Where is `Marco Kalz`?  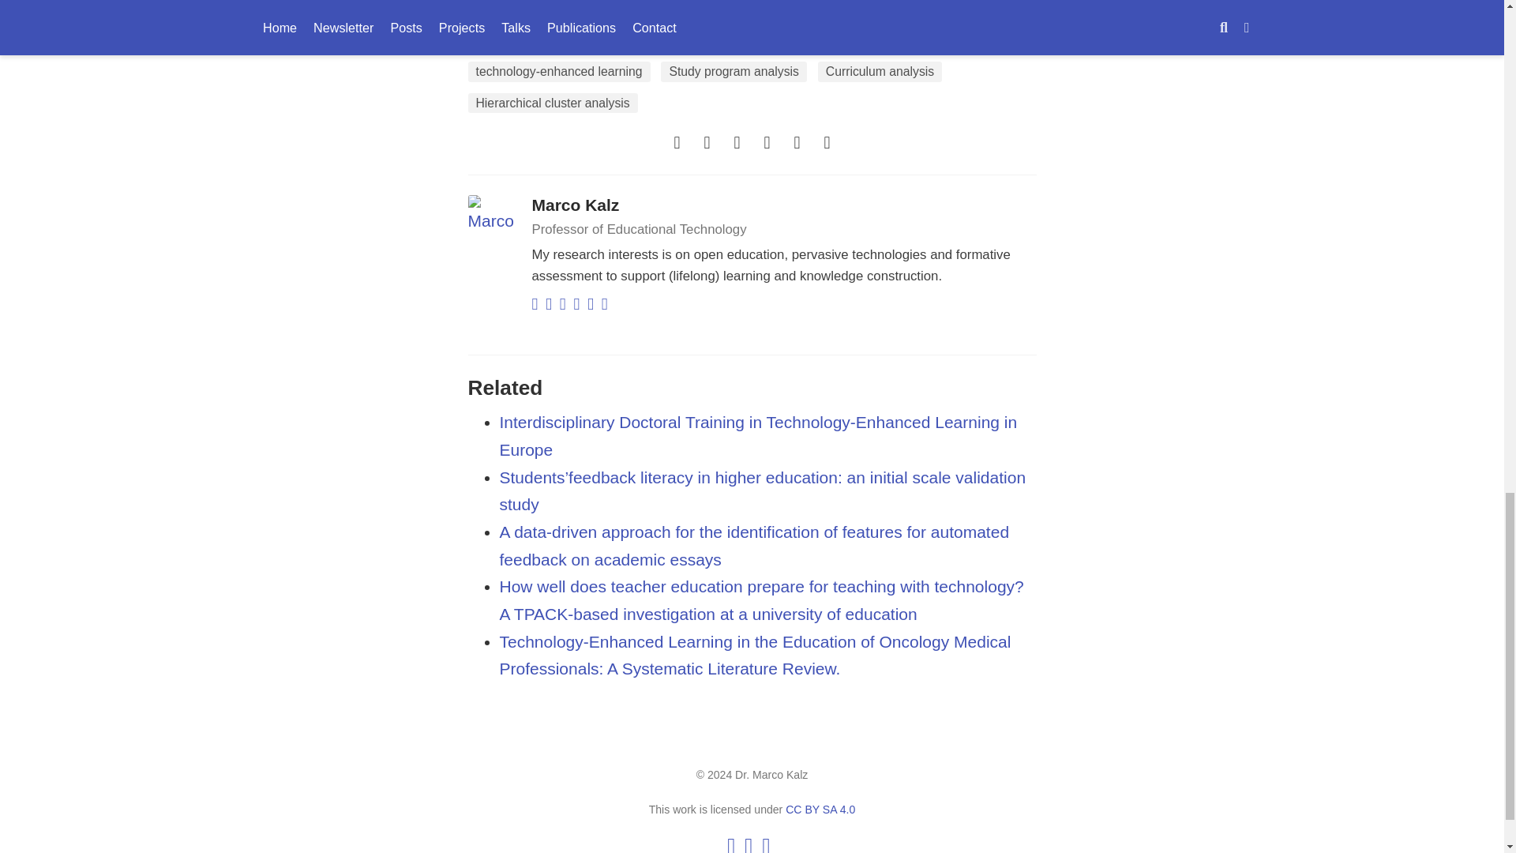
Marco Kalz is located at coordinates (576, 205).